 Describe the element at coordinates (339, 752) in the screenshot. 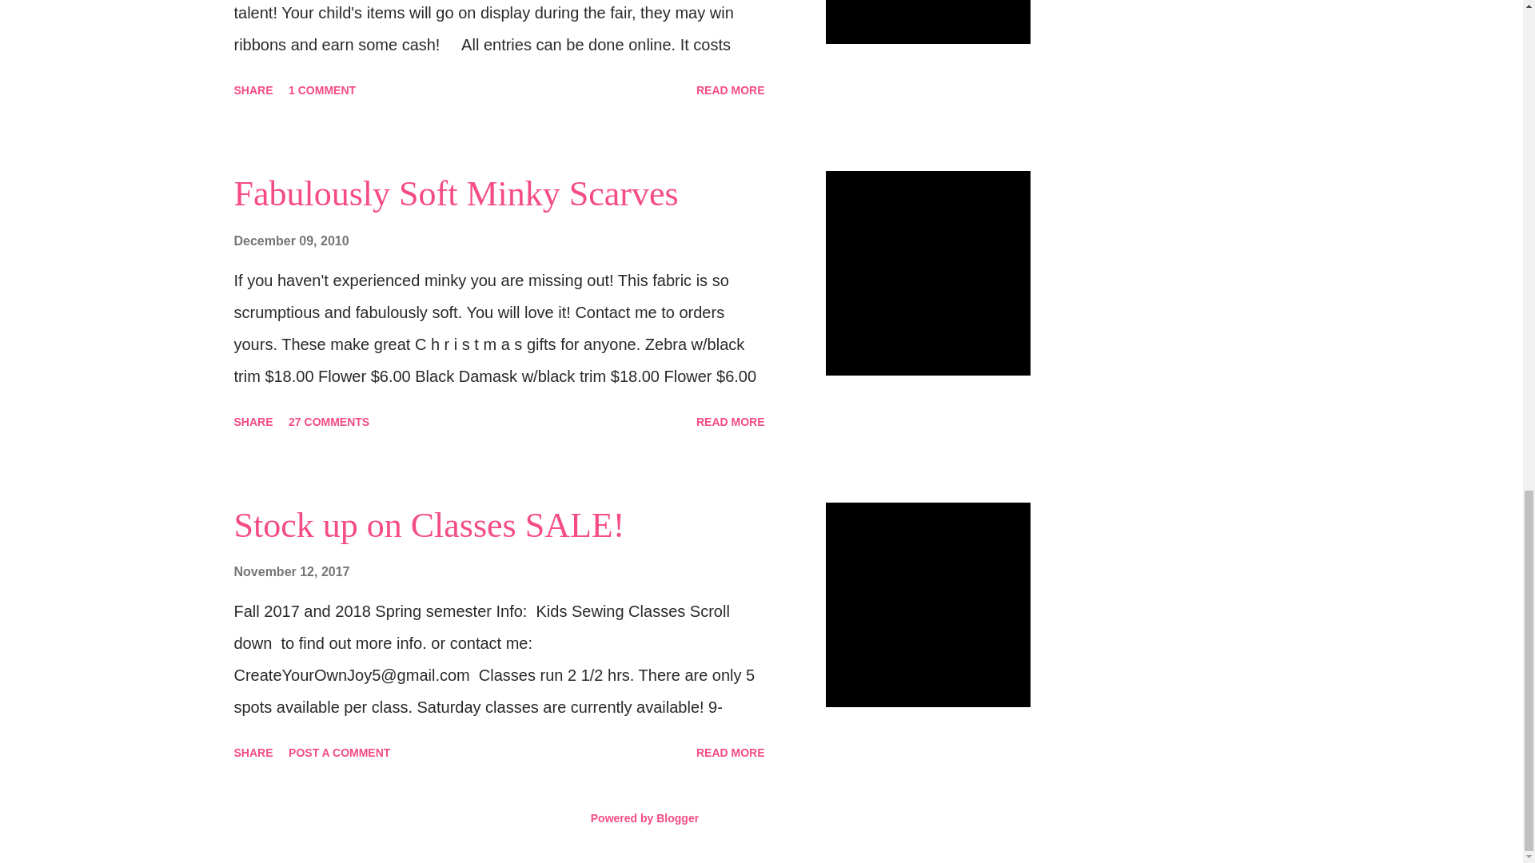

I see `POST A COMMENT` at that location.